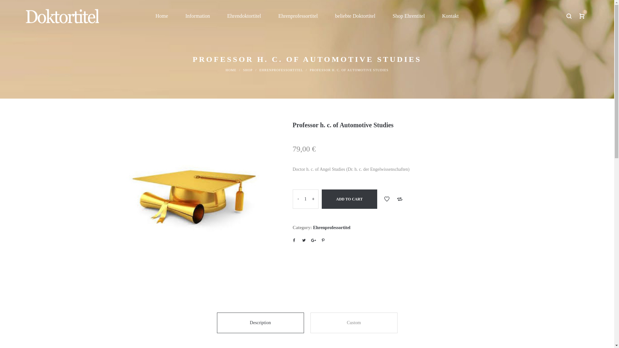 This screenshot has width=619, height=348. Describe the element at coordinates (400, 199) in the screenshot. I see `Add to Compare` at that location.